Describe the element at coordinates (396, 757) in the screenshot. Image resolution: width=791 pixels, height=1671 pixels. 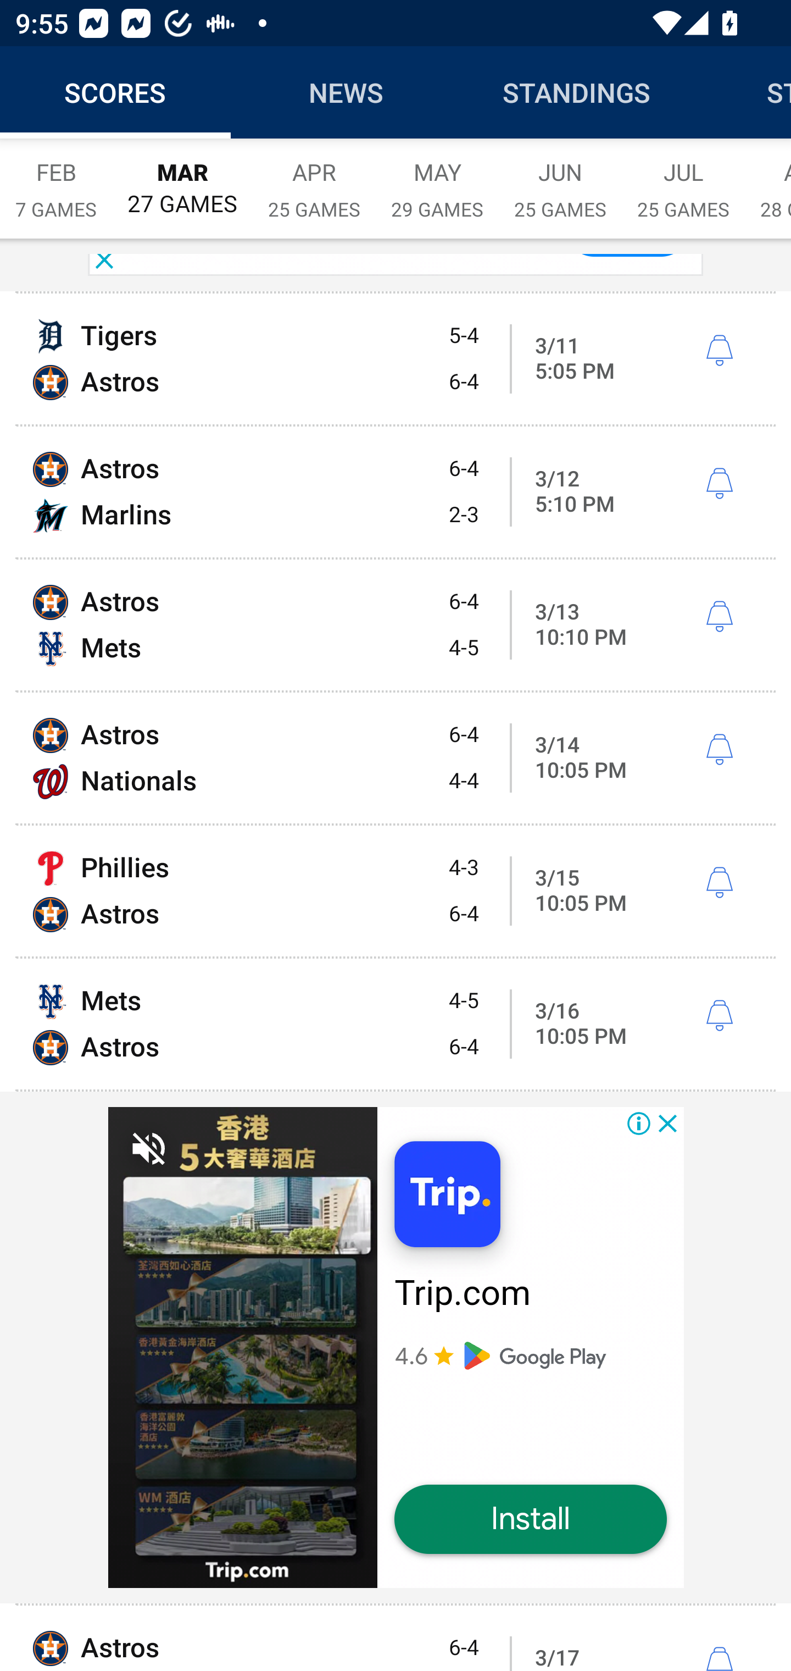
I see `Astros 6-4 Nationals 4-4 3/14 10:05 PM í` at that location.